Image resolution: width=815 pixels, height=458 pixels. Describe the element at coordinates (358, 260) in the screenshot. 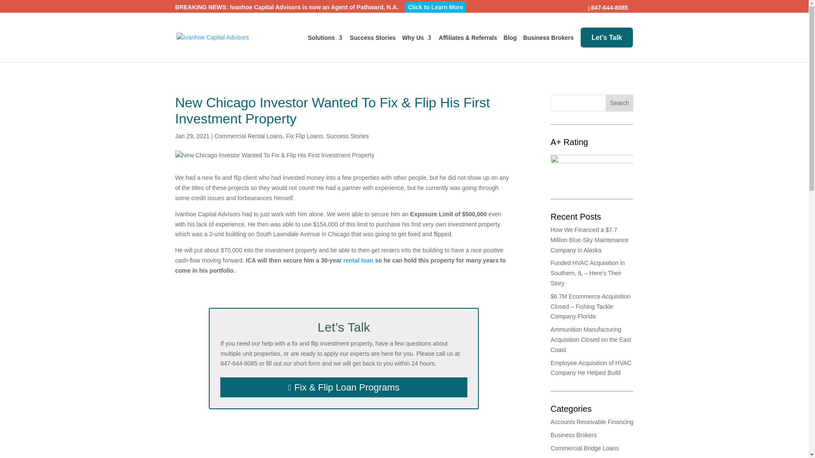

I see `rental loan` at that location.